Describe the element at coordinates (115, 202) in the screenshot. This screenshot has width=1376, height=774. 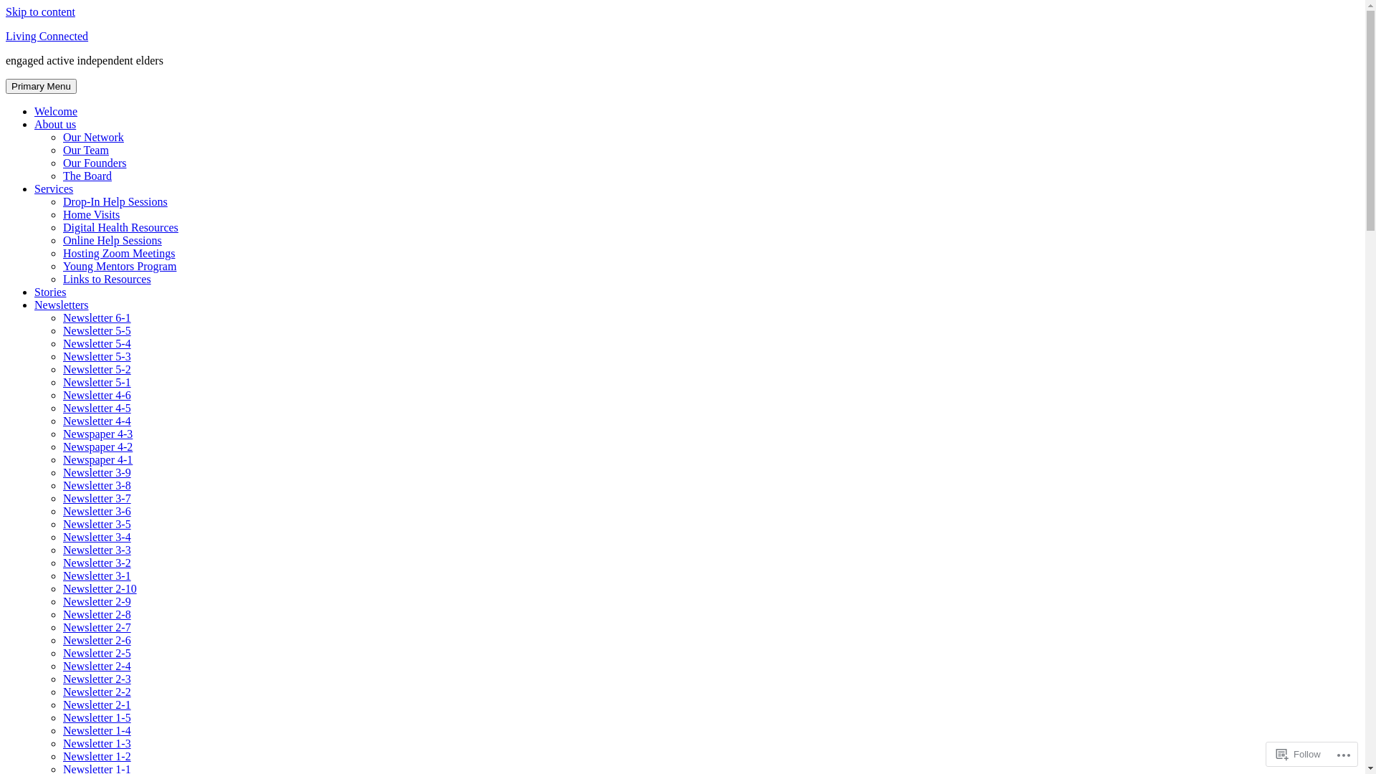
I see `Drop-In Help Sessions` at that location.